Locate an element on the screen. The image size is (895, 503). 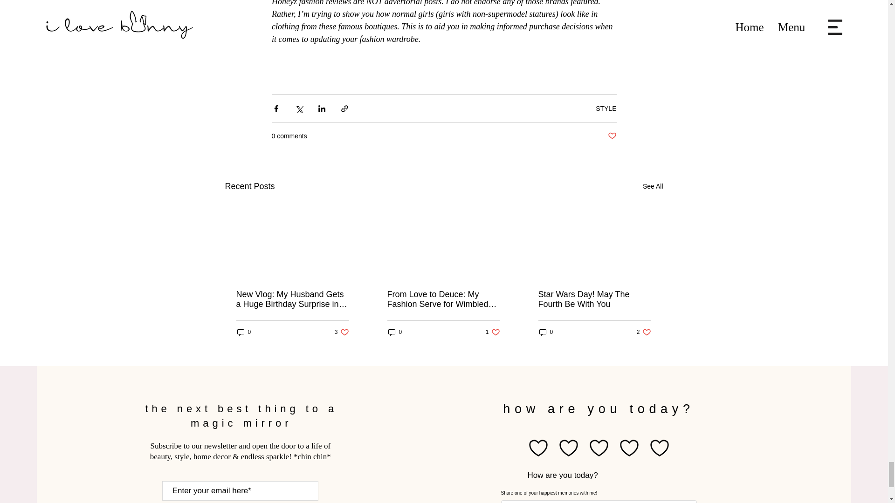
0 is located at coordinates (612, 136).